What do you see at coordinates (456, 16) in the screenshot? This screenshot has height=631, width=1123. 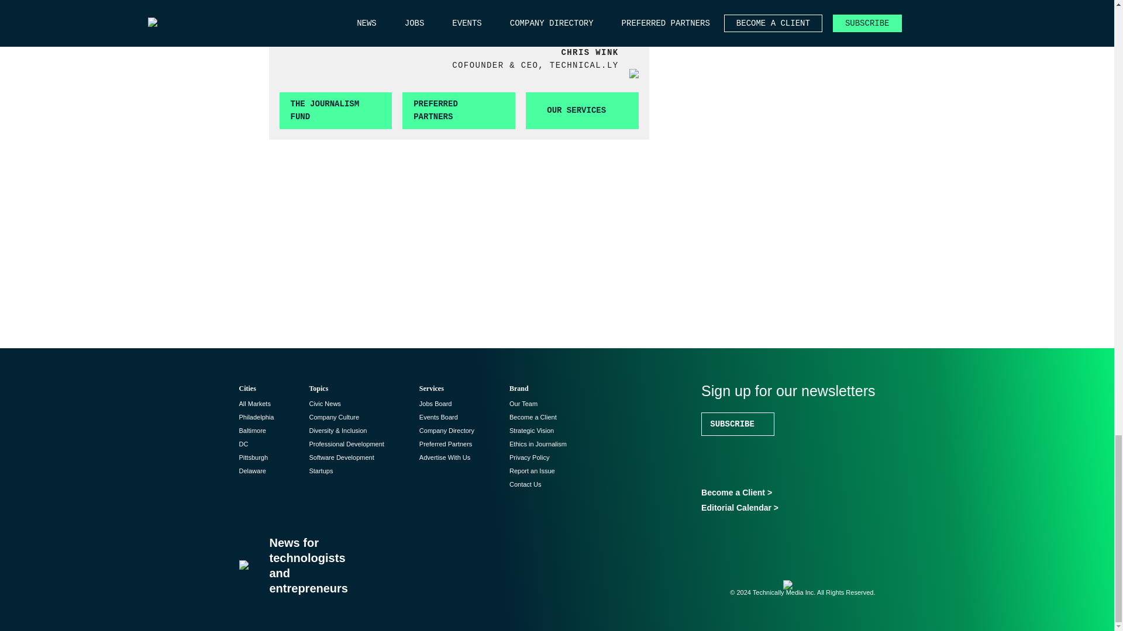 I see `help companies tell their stories` at bounding box center [456, 16].